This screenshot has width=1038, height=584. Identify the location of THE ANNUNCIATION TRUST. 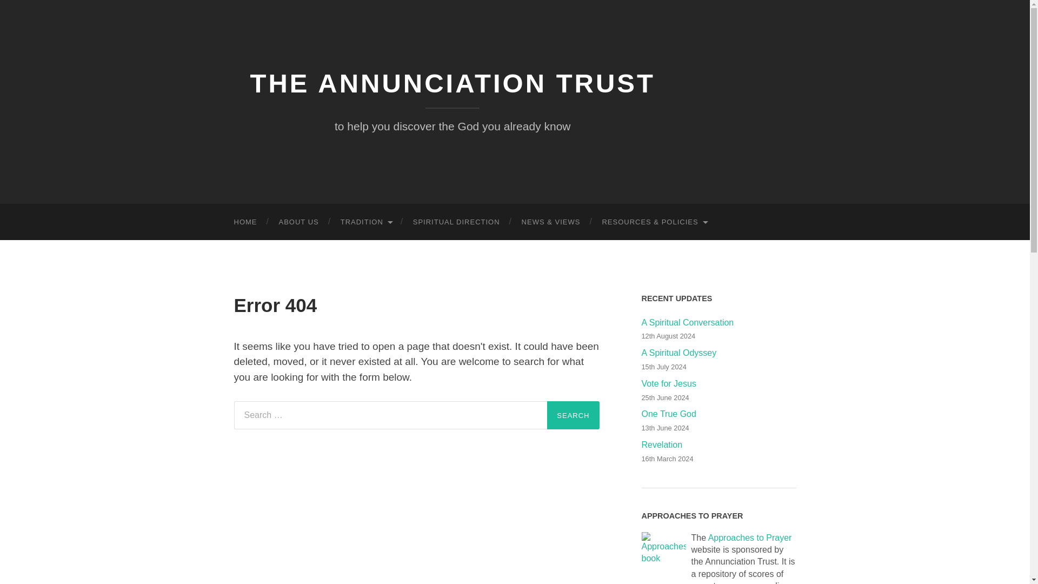
(452, 83).